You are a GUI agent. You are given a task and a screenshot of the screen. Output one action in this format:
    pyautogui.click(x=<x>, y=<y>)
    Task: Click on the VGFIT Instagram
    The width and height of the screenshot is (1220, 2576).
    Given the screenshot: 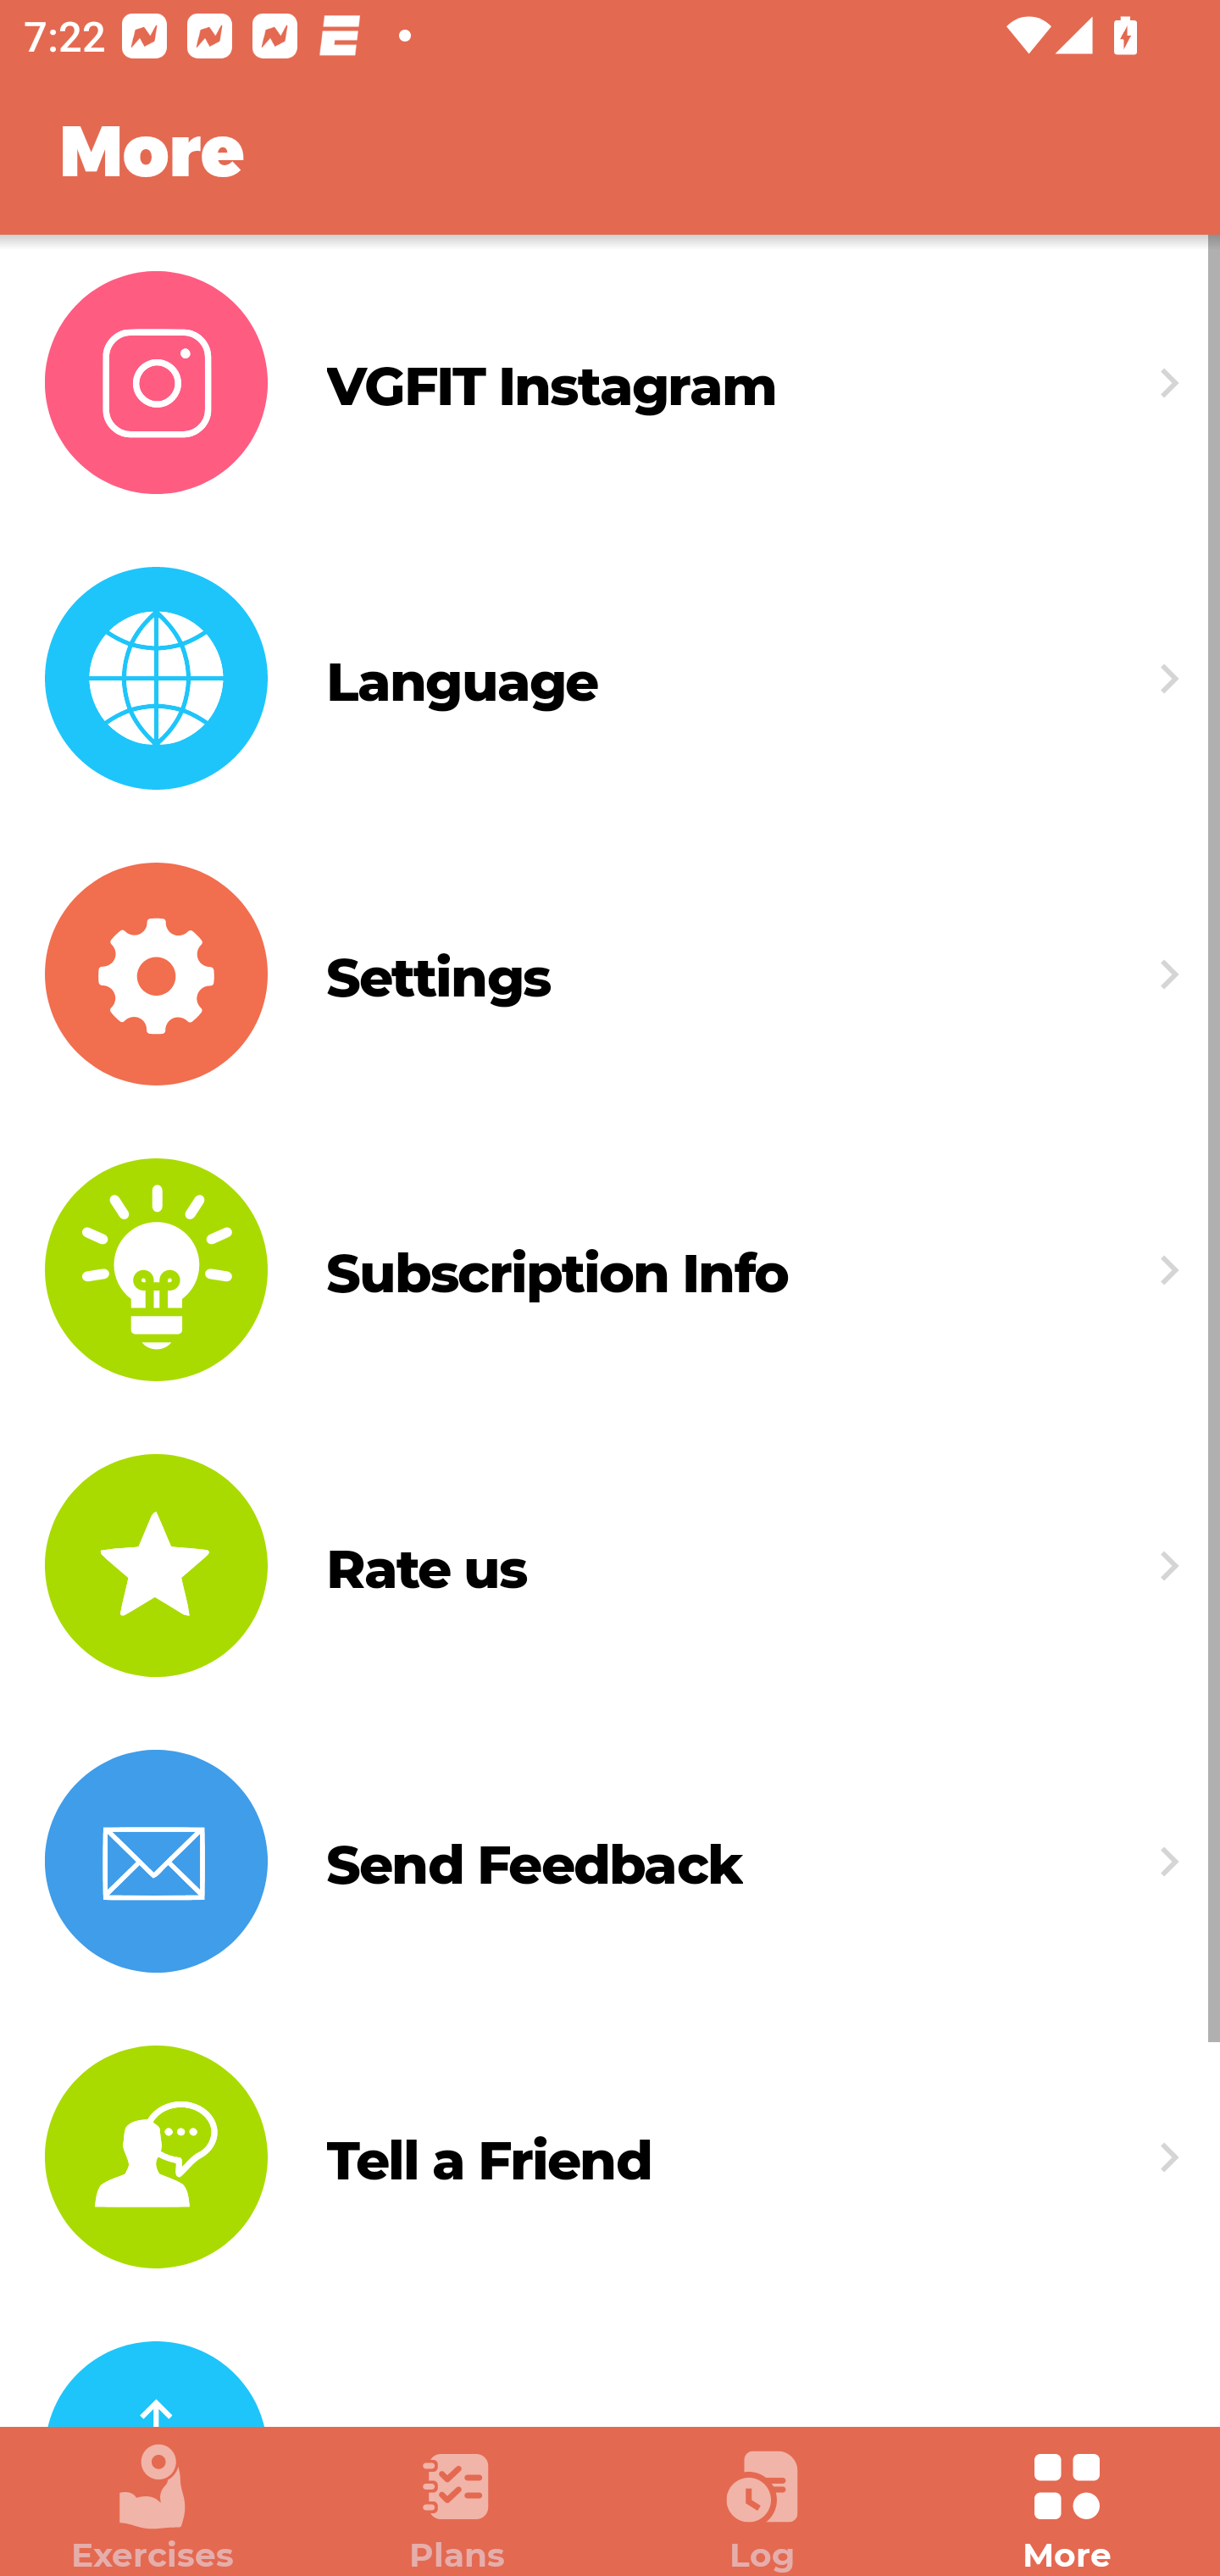 What is the action you would take?
    pyautogui.click(x=610, y=382)
    